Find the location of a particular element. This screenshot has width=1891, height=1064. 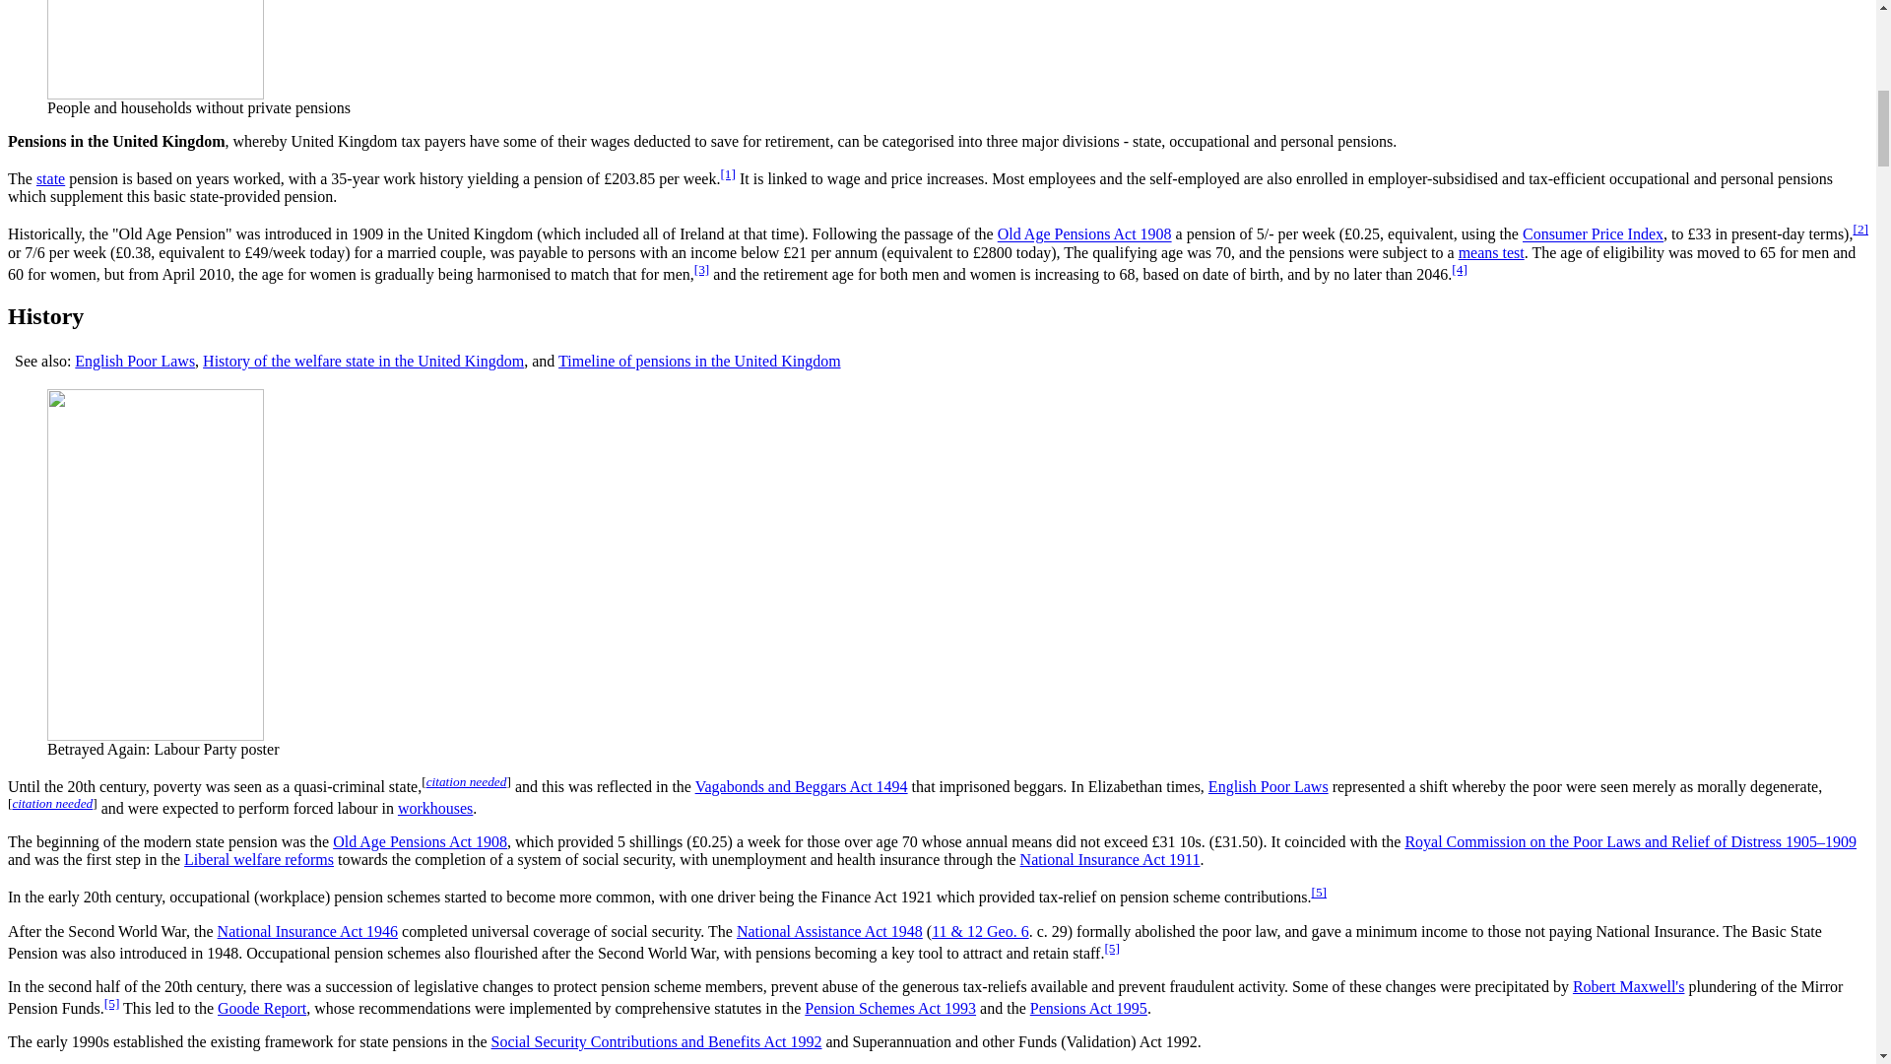

Timeline of pensions in the United Kingdom is located at coordinates (699, 361).